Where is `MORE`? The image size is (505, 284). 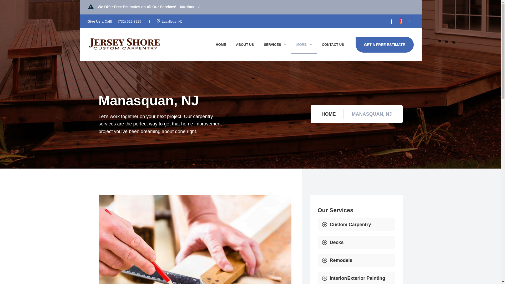
MORE is located at coordinates (304, 45).